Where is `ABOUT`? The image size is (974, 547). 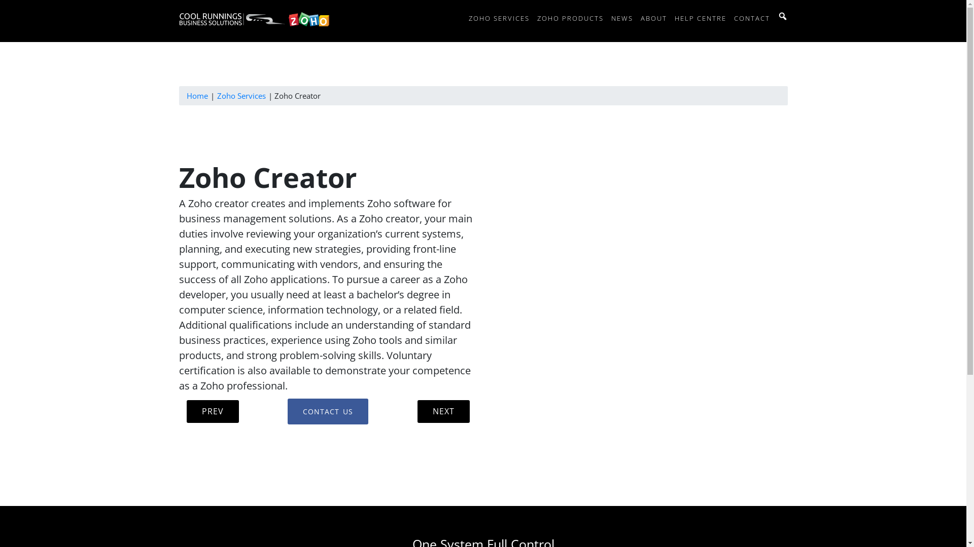
ABOUT is located at coordinates (654, 18).